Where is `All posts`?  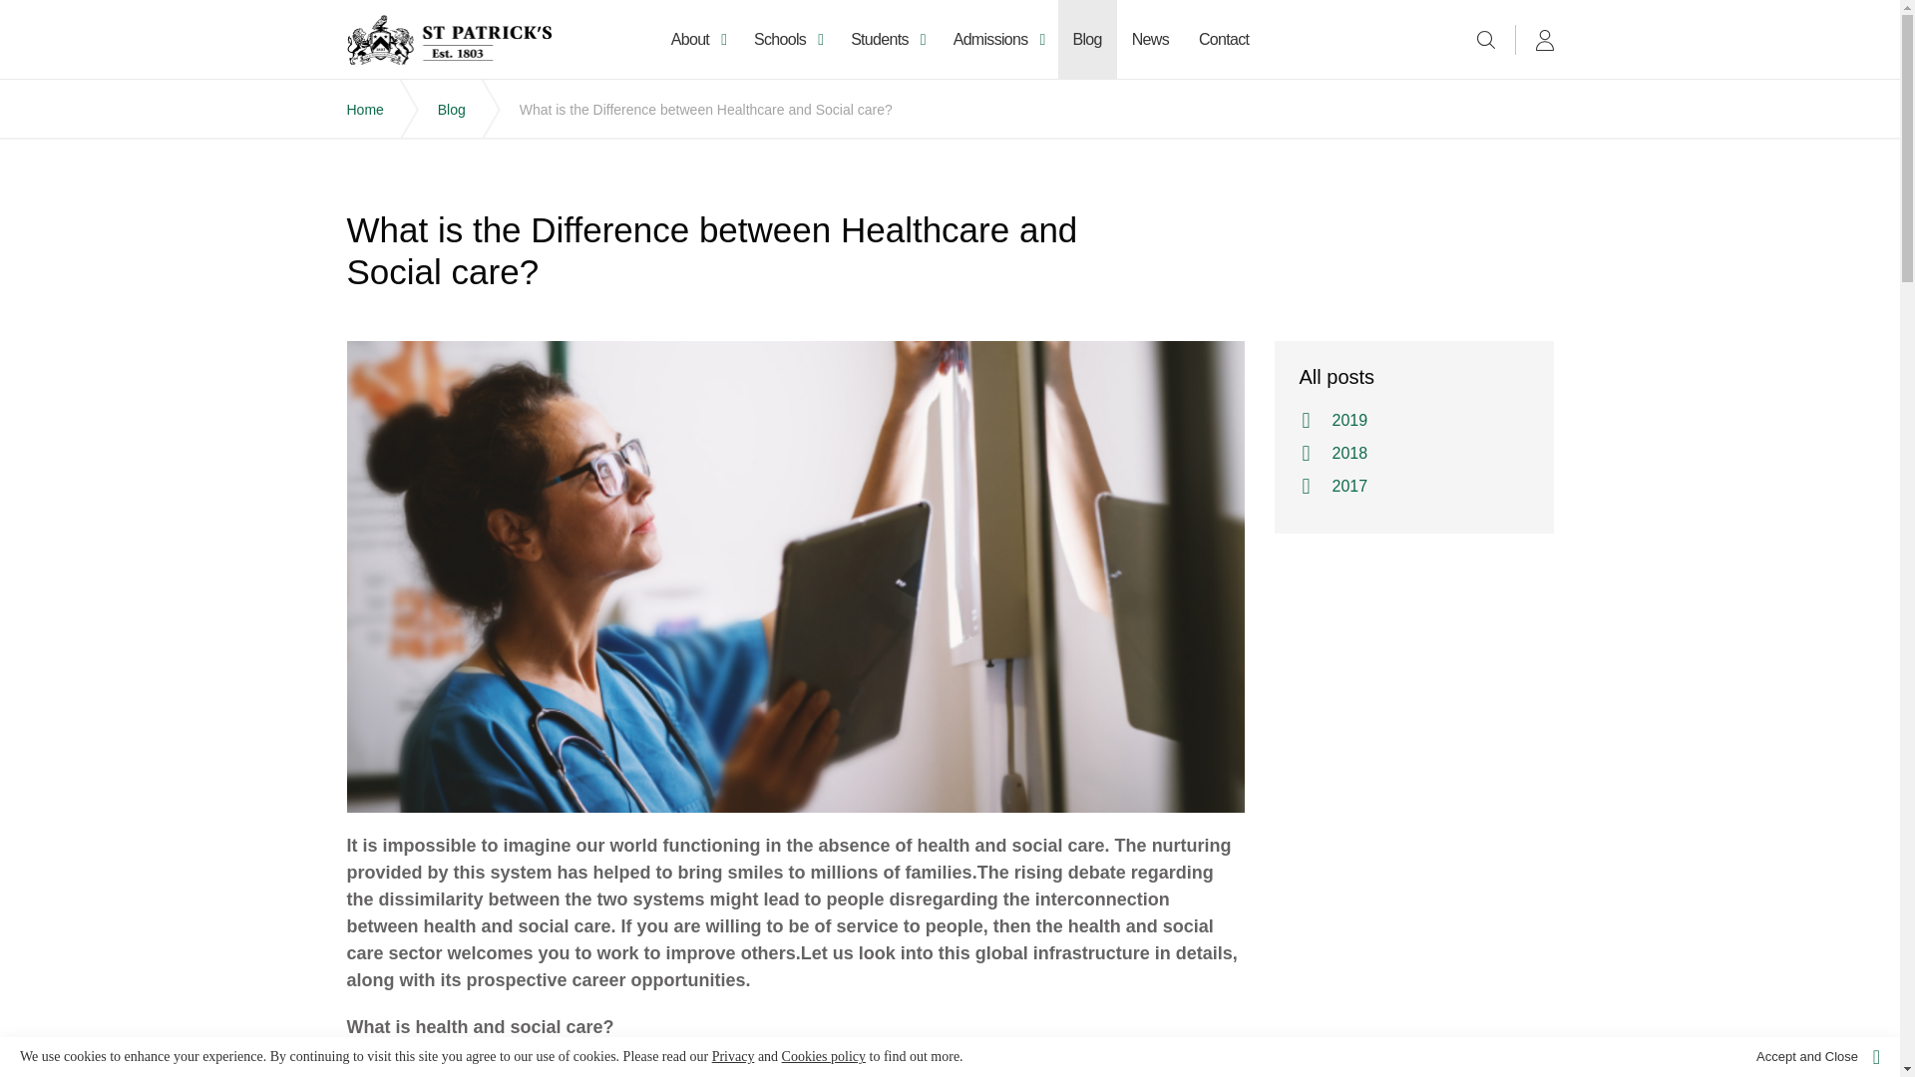 All posts is located at coordinates (1412, 377).